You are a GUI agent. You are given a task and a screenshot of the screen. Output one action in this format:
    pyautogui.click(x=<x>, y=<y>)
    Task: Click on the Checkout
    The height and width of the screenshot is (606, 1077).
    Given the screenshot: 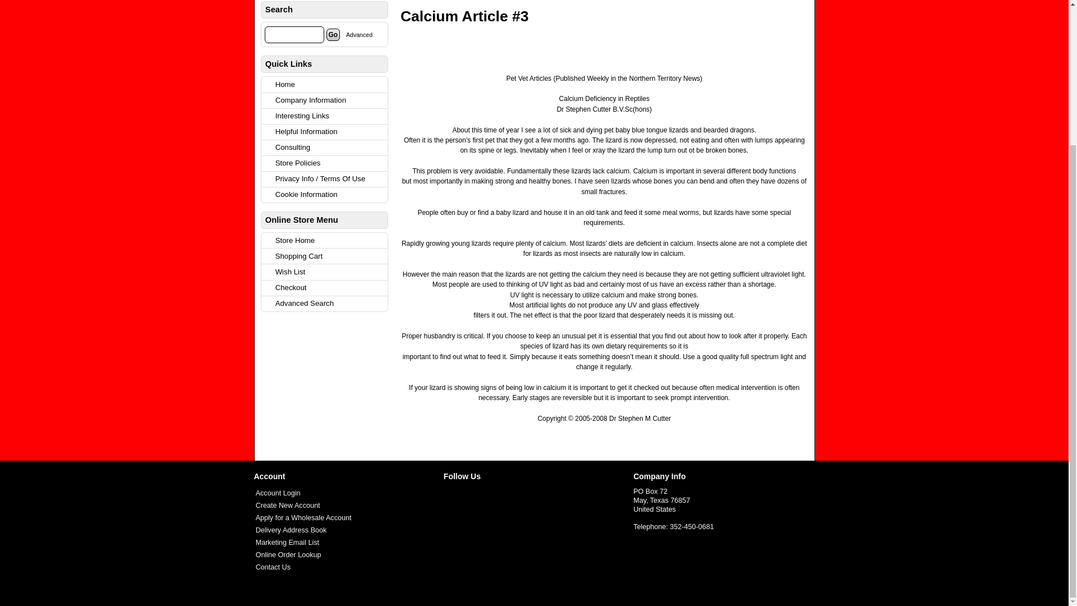 What is the action you would take?
    pyautogui.click(x=330, y=288)
    